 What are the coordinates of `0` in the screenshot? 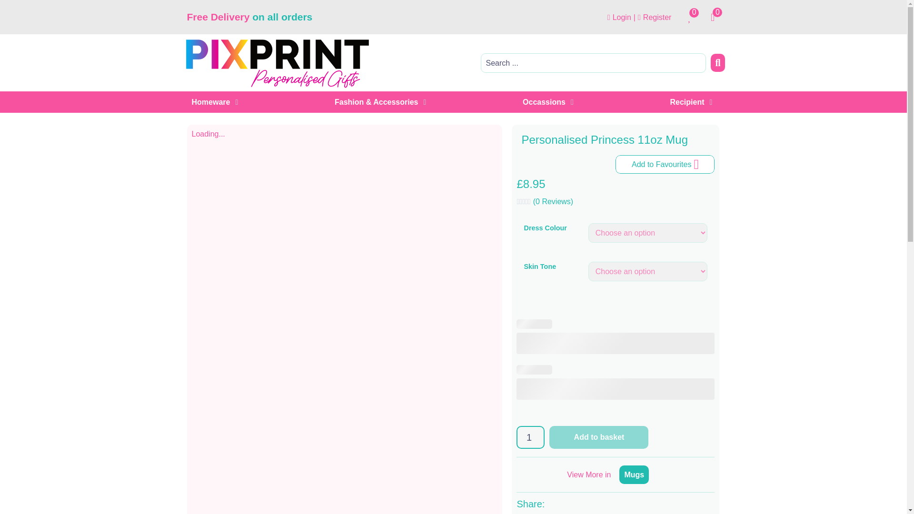 It's located at (692, 17).